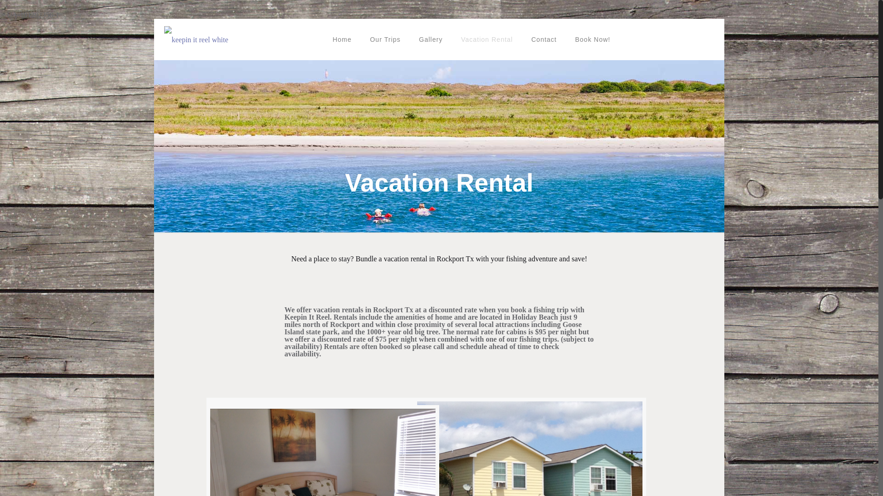  Describe the element at coordinates (384, 39) in the screenshot. I see `Our Trips` at that location.